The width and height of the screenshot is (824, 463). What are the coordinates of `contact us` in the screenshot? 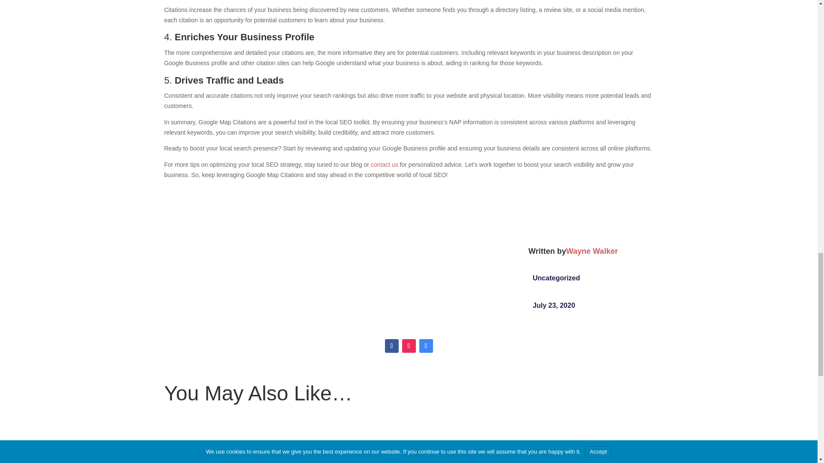 It's located at (385, 165).